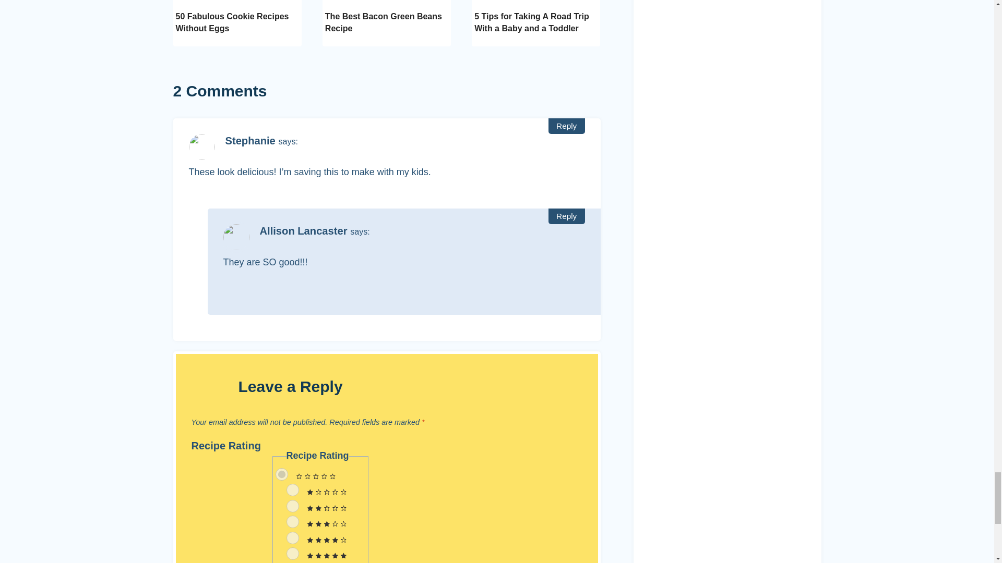  I want to click on 4, so click(292, 538).